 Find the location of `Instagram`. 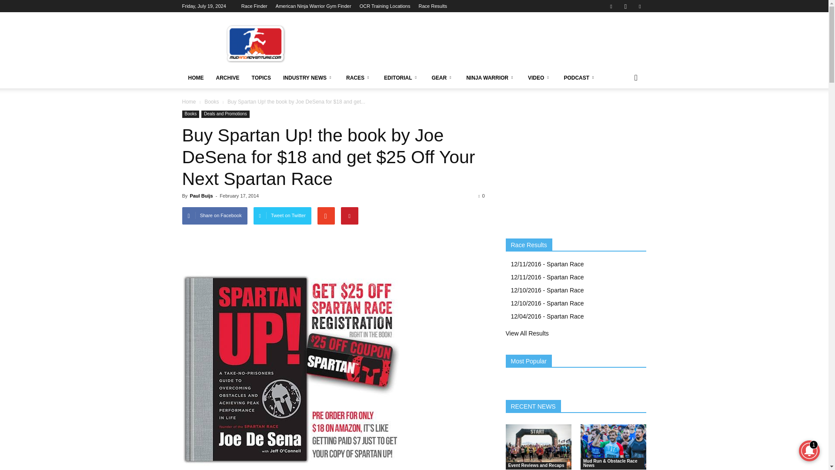

Instagram is located at coordinates (625, 6).